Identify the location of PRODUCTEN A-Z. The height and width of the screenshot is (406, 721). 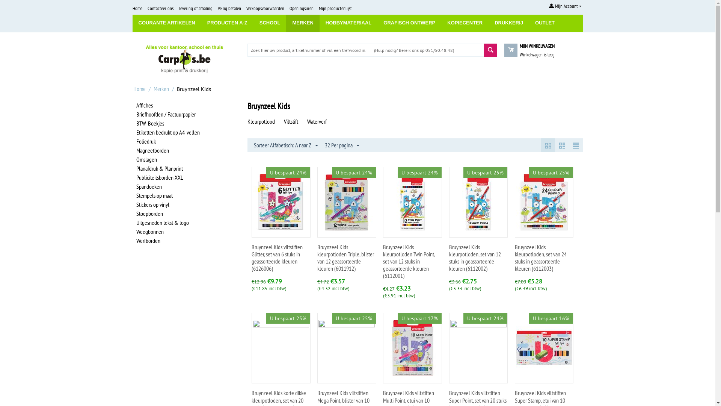
(228, 23).